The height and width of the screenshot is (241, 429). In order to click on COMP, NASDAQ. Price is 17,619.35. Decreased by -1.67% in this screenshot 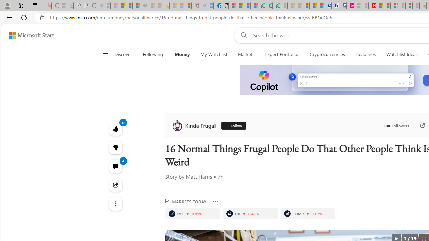, I will do `click(308, 214)`.